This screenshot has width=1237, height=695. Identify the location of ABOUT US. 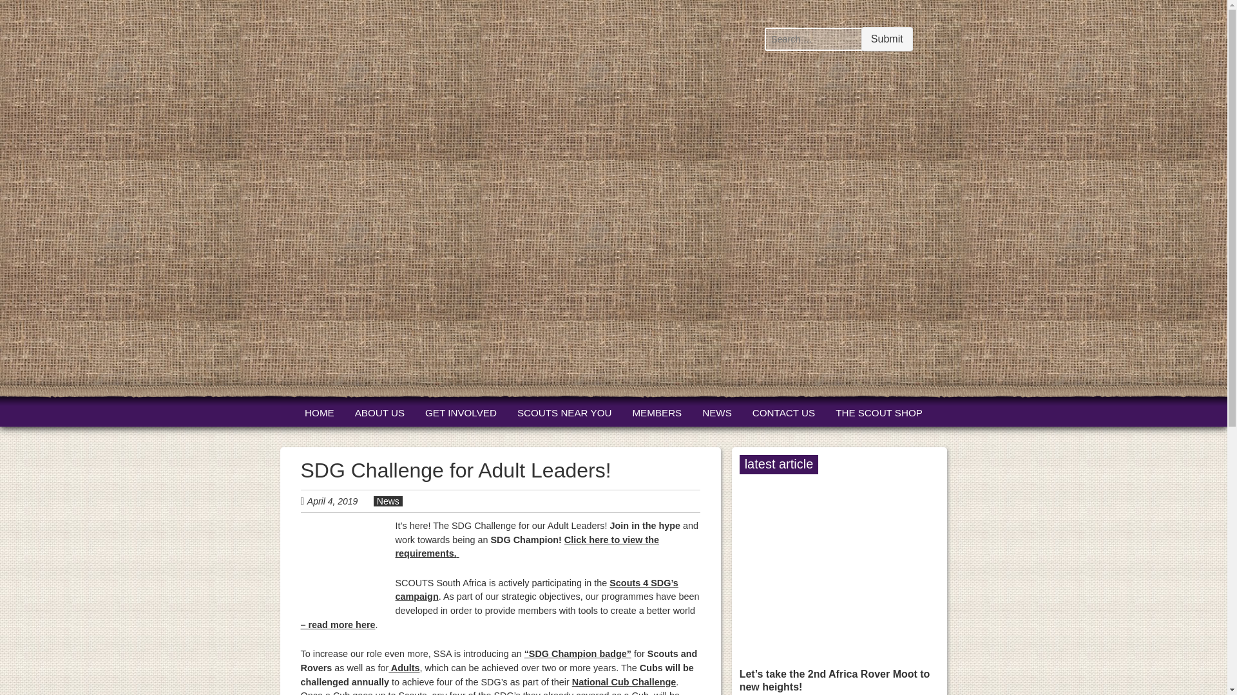
(379, 413).